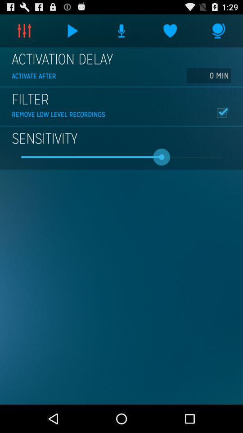 The image size is (243, 433). I want to click on launch the icon above activation delay, so click(219, 31).